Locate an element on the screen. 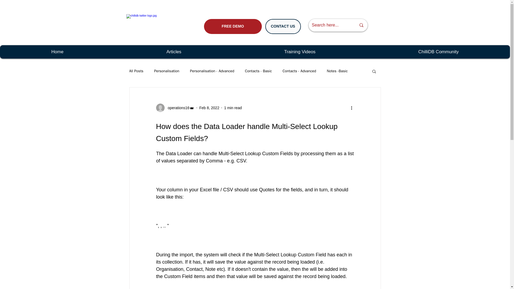 This screenshot has width=514, height=289. Training Videos is located at coordinates (300, 52).